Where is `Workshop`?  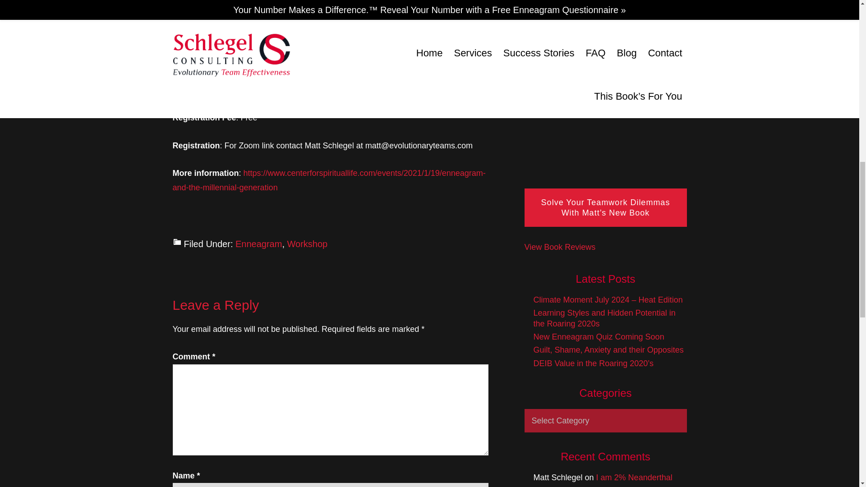 Workshop is located at coordinates (308, 243).